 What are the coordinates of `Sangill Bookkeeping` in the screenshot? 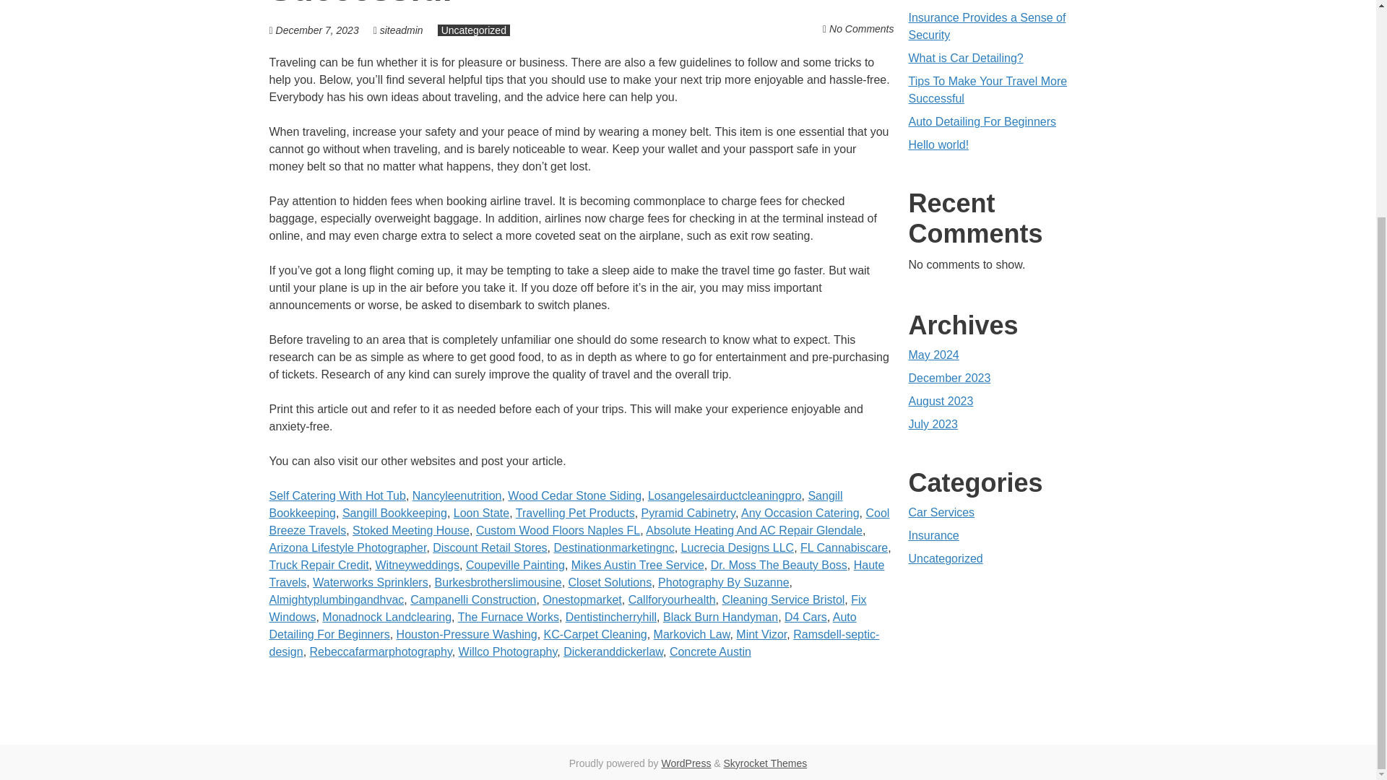 It's located at (555, 504).